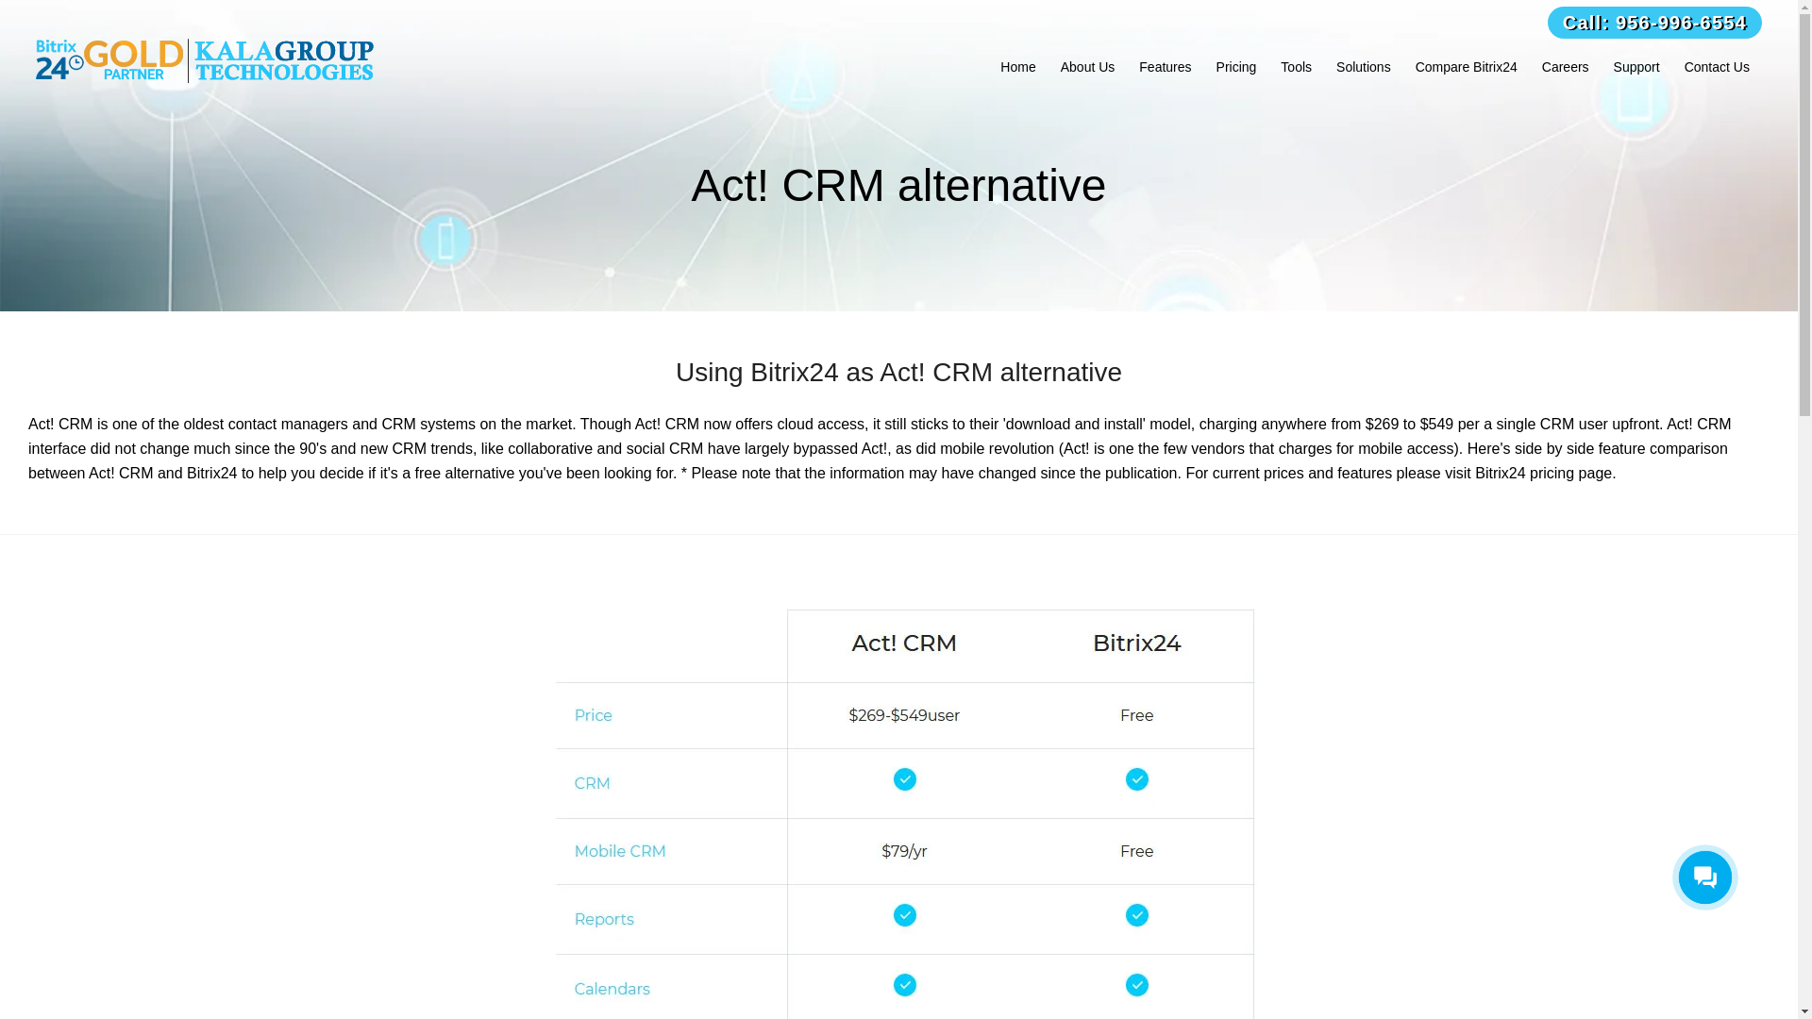 The width and height of the screenshot is (1812, 1019). What do you see at coordinates (1717, 66) in the screenshot?
I see `Contact Us` at bounding box center [1717, 66].